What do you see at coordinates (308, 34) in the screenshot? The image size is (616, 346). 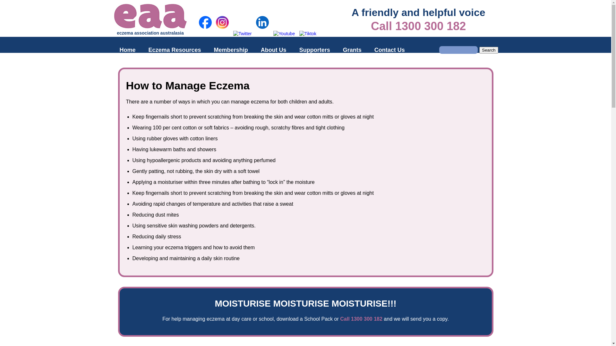 I see `Eczema Association of Australasia Inc Tiktok` at bounding box center [308, 34].